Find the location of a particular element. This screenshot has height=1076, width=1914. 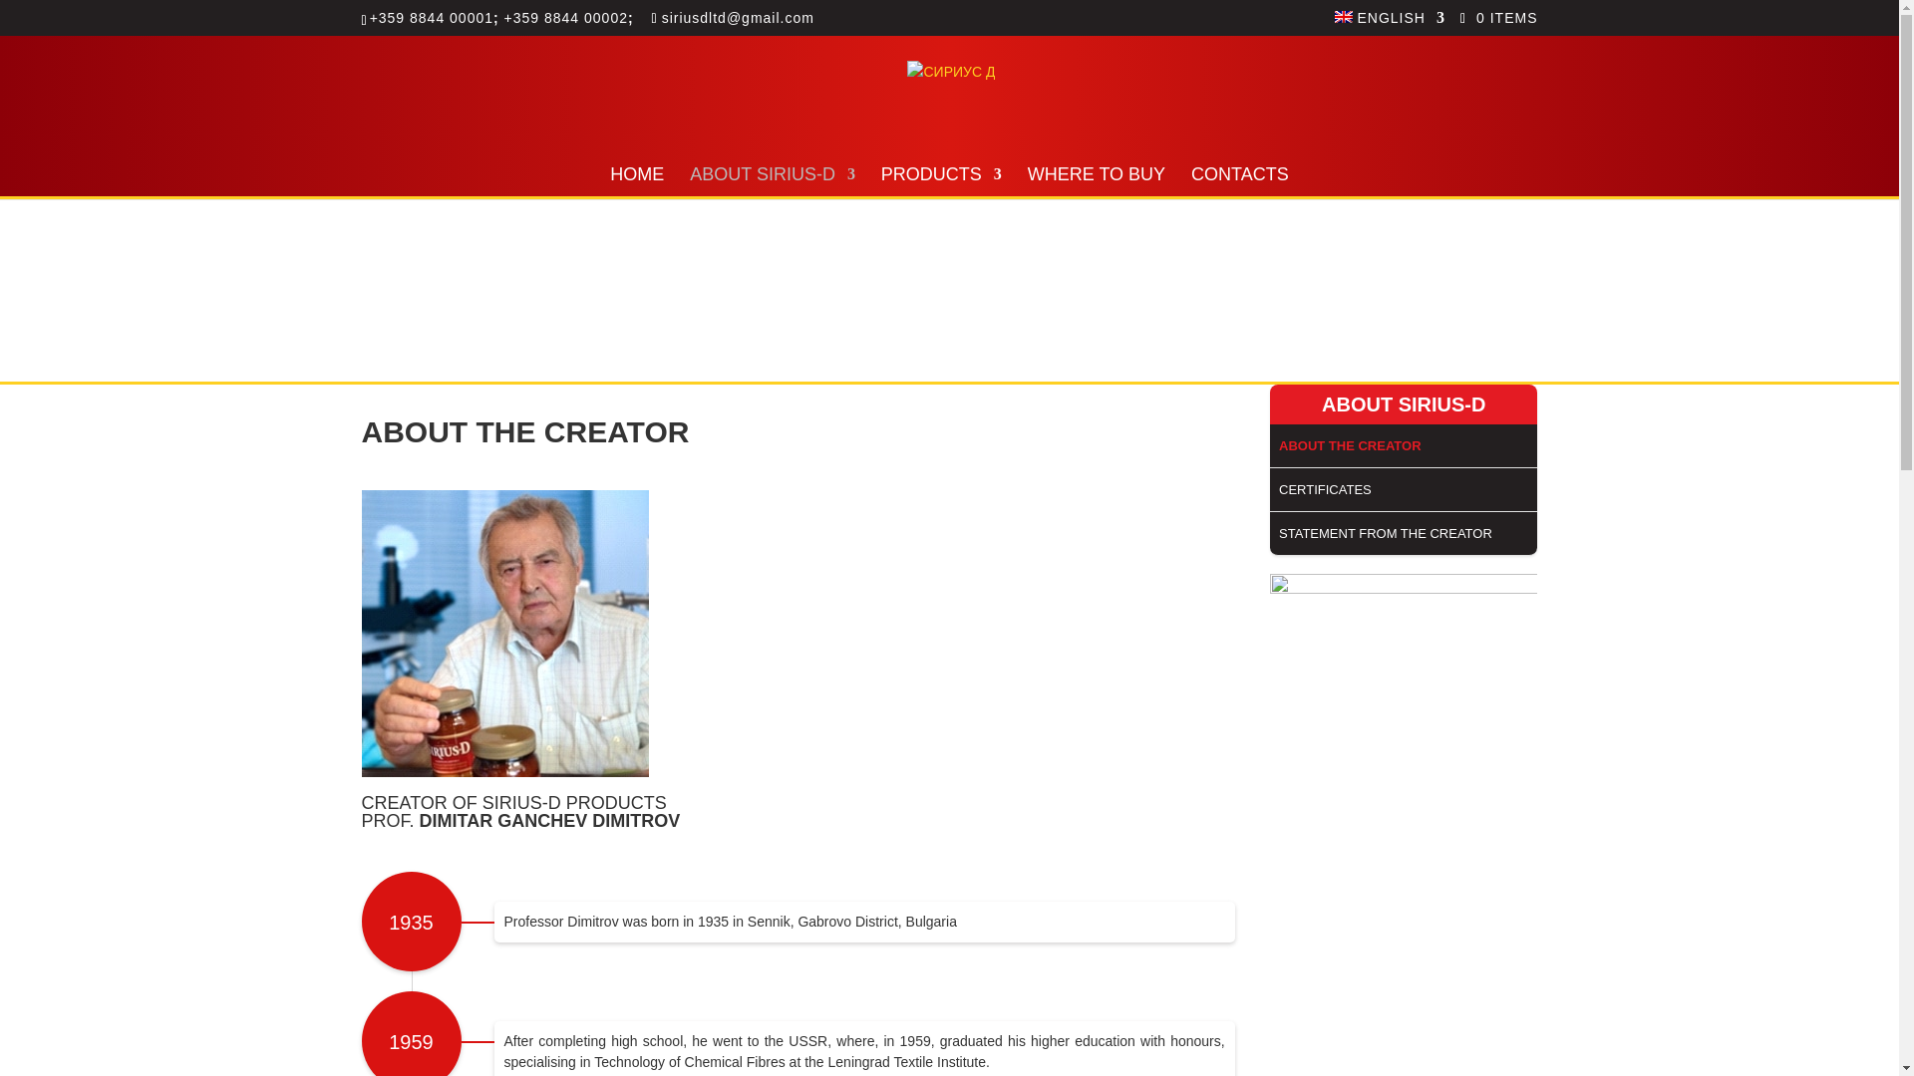

English is located at coordinates (1390, 22).